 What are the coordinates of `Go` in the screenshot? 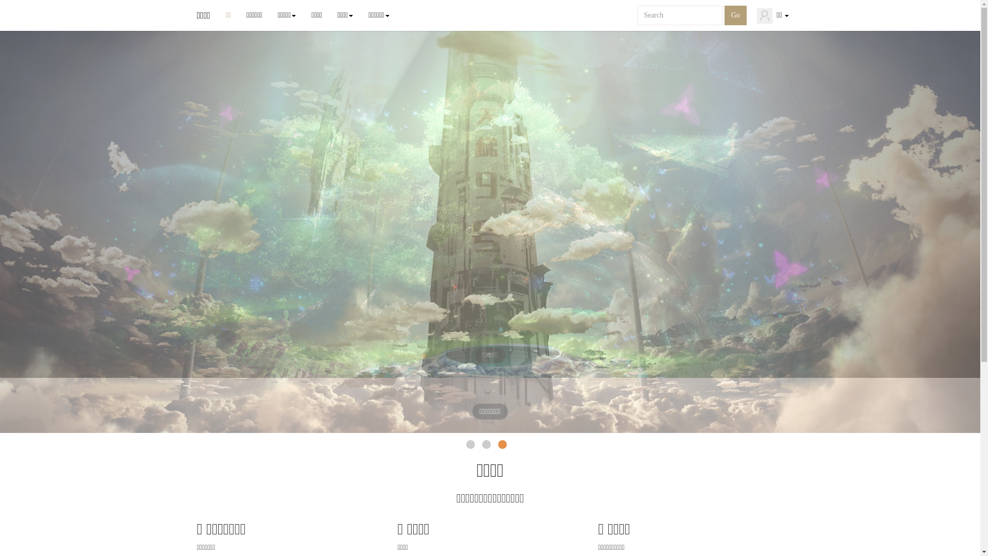 It's located at (736, 15).